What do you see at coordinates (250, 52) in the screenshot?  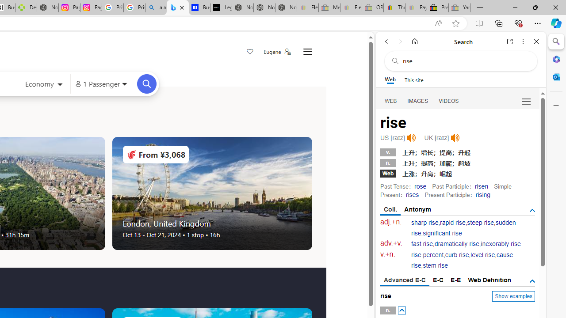 I see `Save` at bounding box center [250, 52].